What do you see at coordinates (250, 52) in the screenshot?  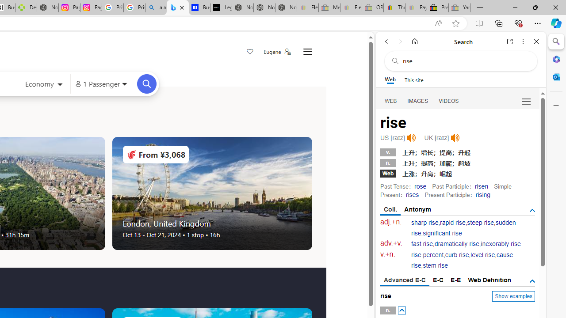 I see `Save` at bounding box center [250, 52].